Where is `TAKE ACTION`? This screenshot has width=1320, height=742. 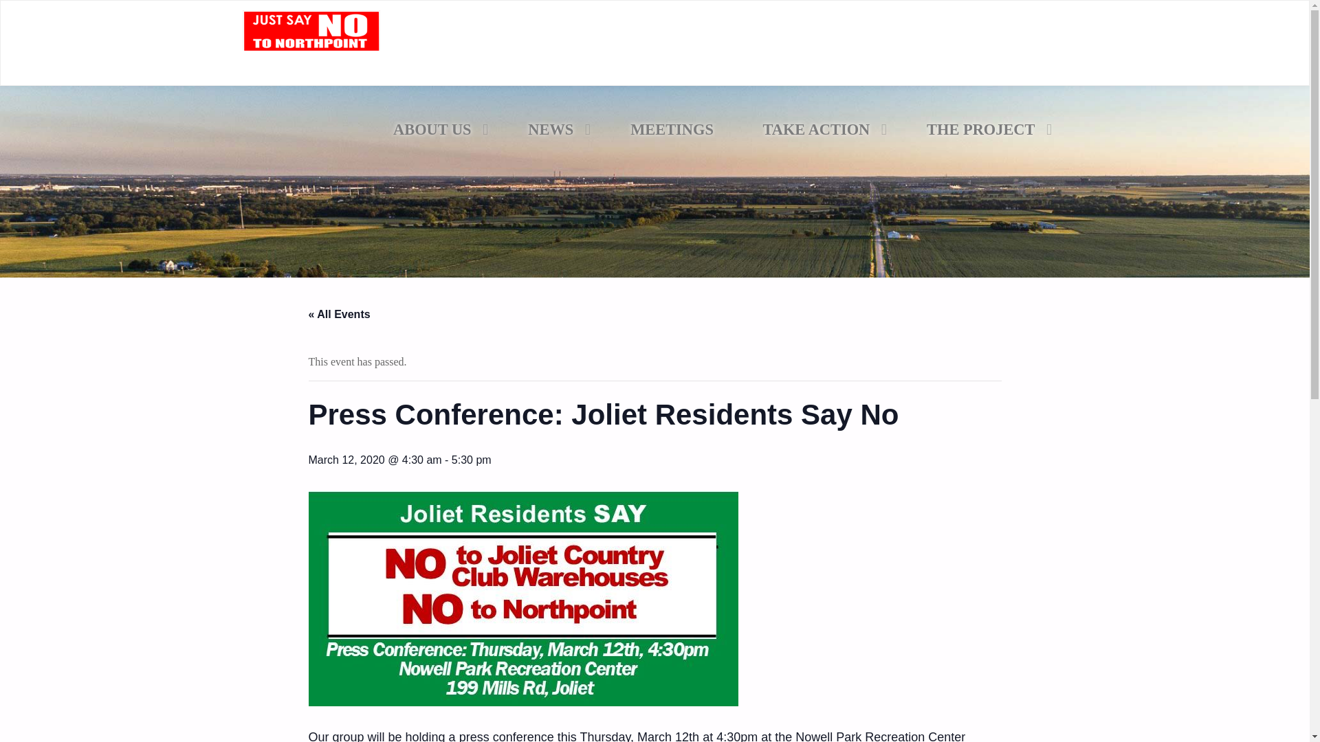
TAKE ACTION is located at coordinates (820, 129).